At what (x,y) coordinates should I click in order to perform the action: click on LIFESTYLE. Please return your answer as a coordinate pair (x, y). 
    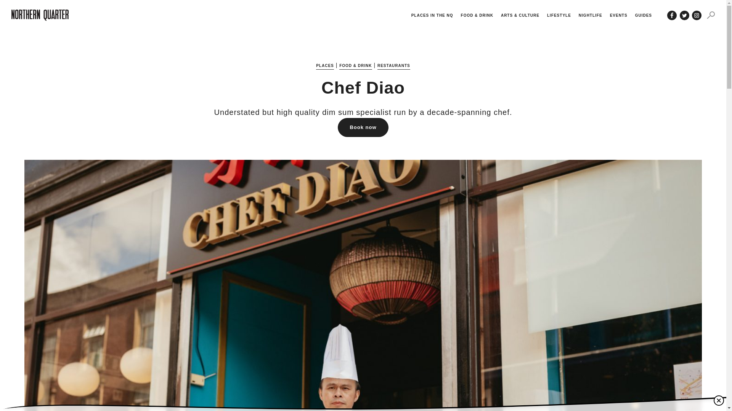
    Looking at the image, I should click on (559, 15).